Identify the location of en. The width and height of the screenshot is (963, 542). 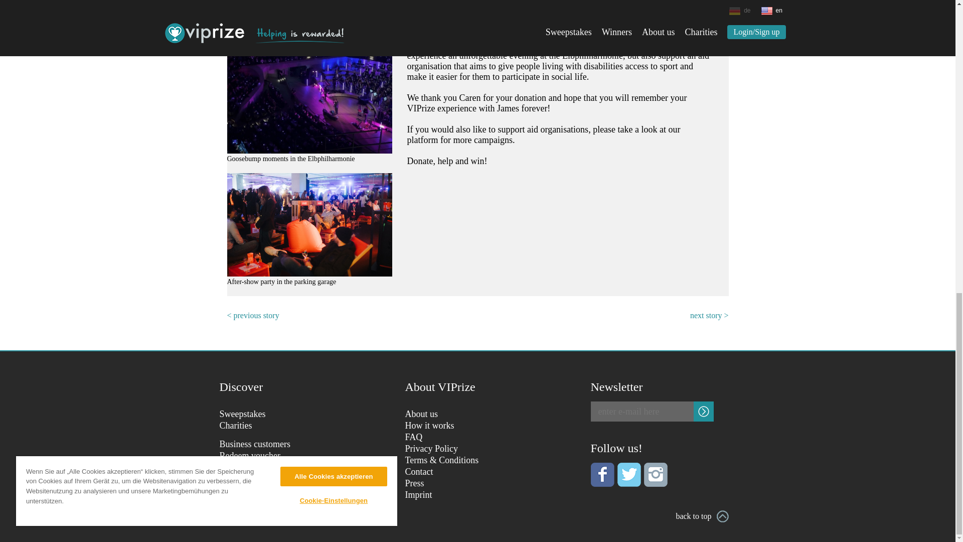
(266, 503).